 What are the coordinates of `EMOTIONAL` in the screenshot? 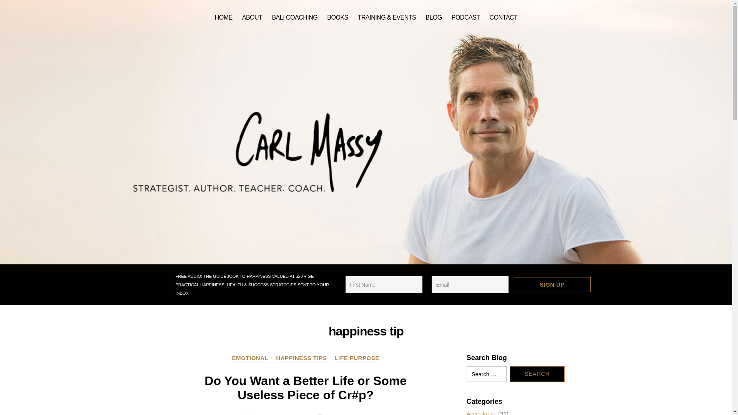 It's located at (250, 358).